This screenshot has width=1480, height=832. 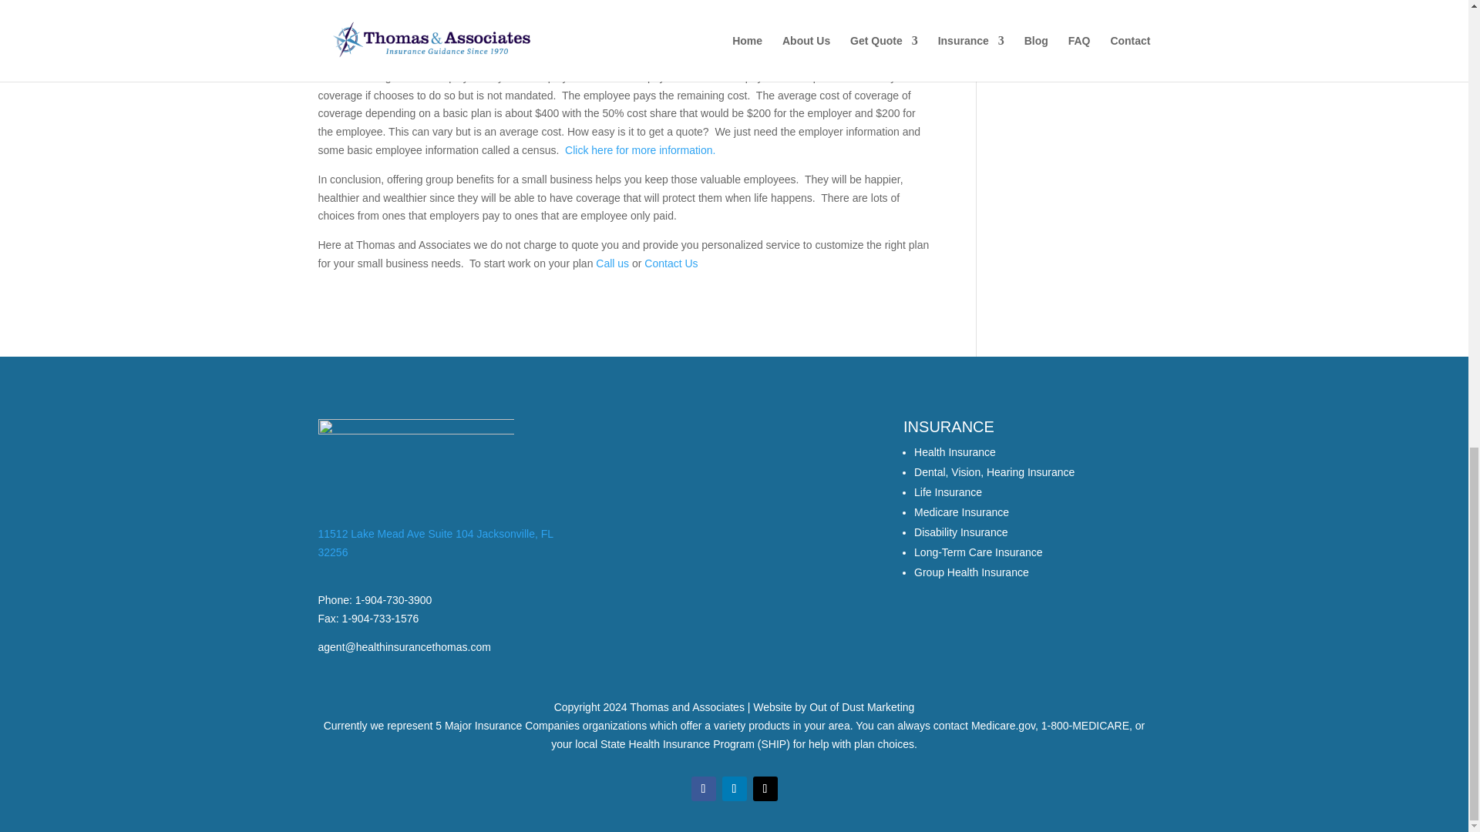 I want to click on 11512 Lake Mead Ave Suite 104 Jacksonville, FL 32256, so click(x=435, y=542).